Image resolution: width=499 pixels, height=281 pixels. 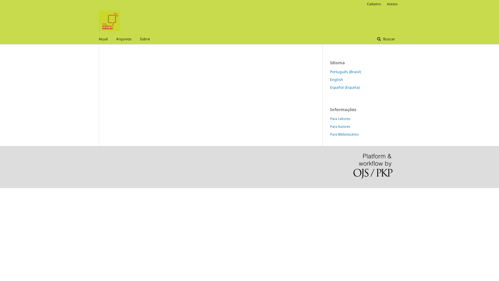 I want to click on Sobre, so click(x=145, y=39).